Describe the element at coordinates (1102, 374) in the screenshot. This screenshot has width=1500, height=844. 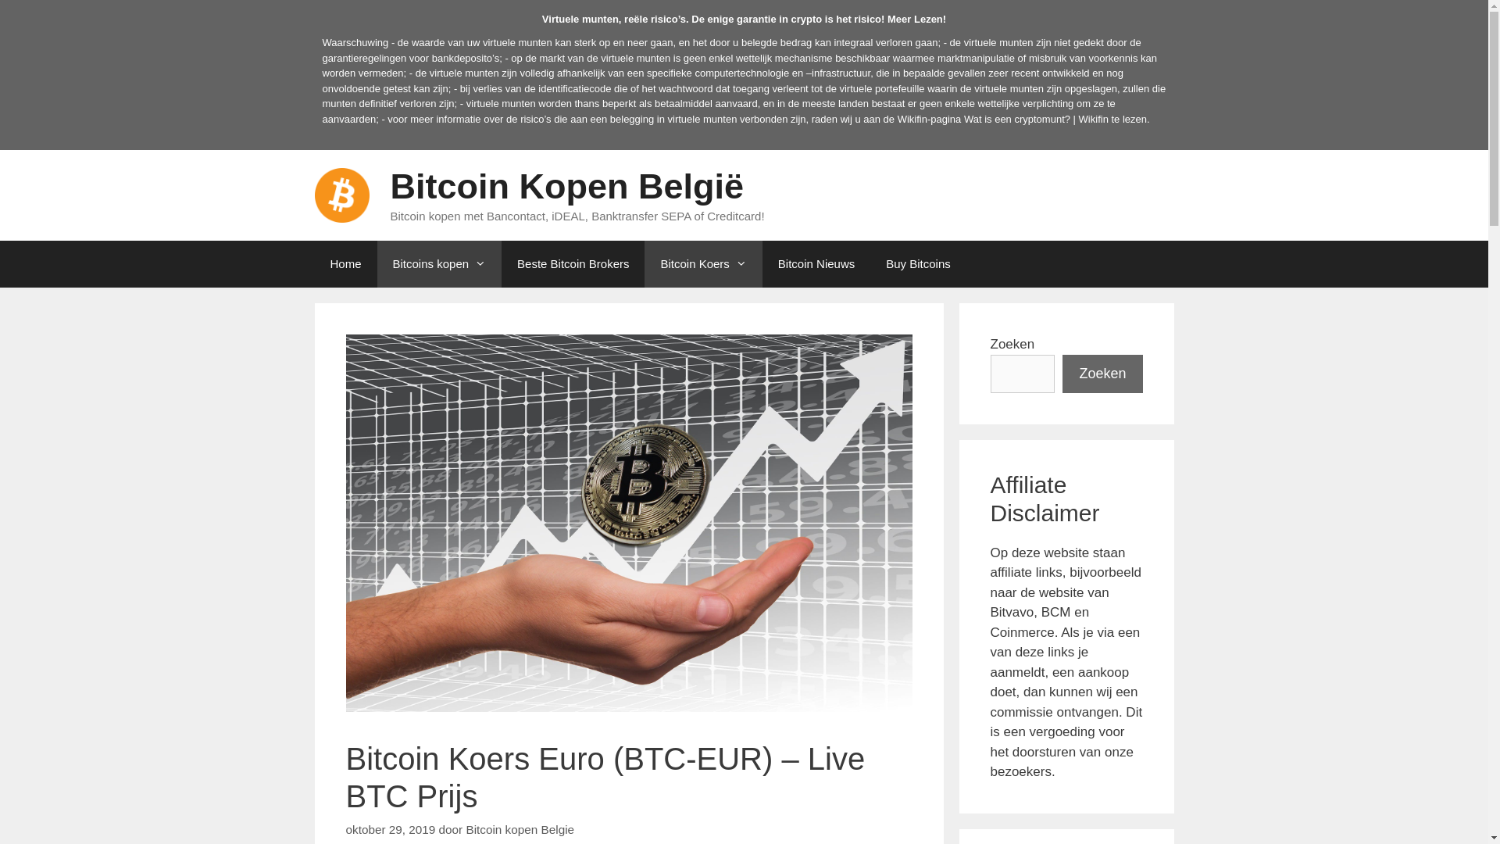
I see `Zoeken` at that location.